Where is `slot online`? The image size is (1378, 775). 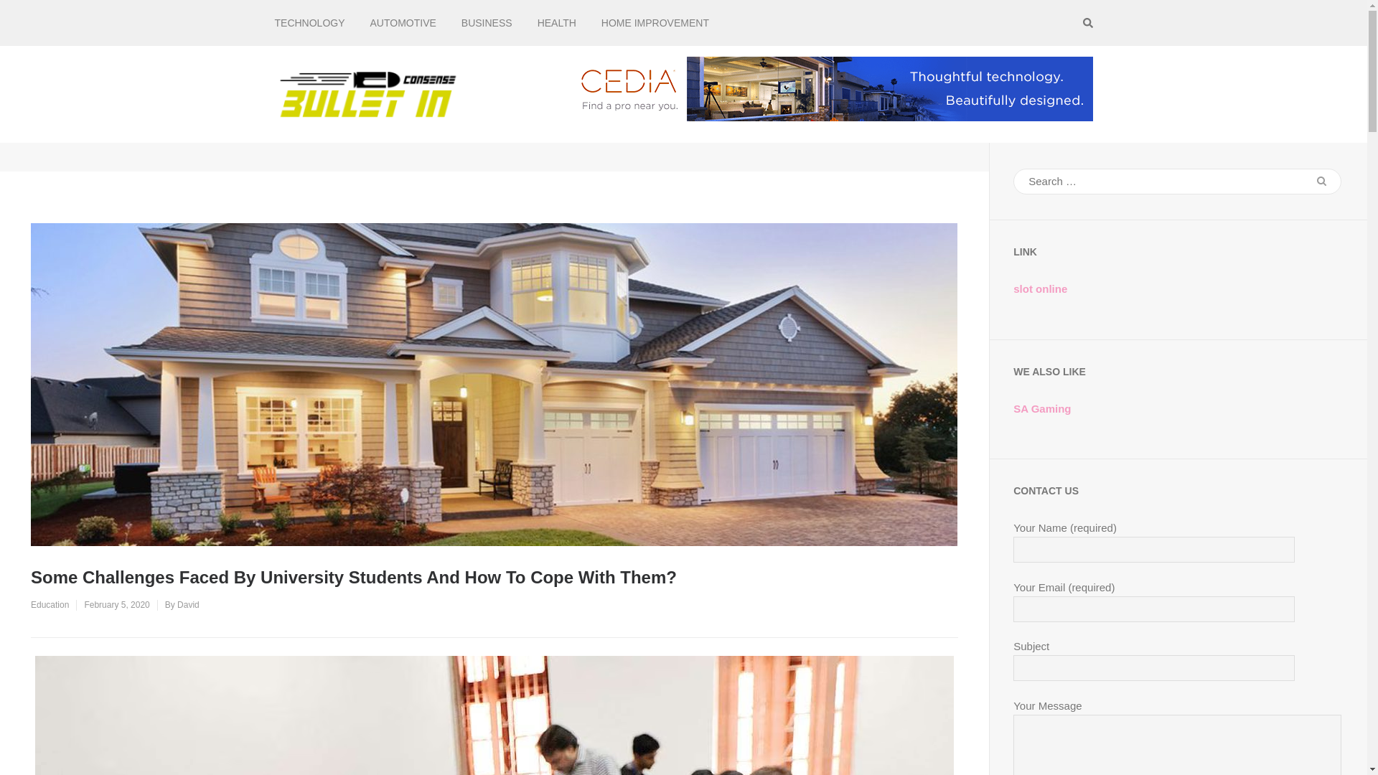
slot online is located at coordinates (1039, 288).